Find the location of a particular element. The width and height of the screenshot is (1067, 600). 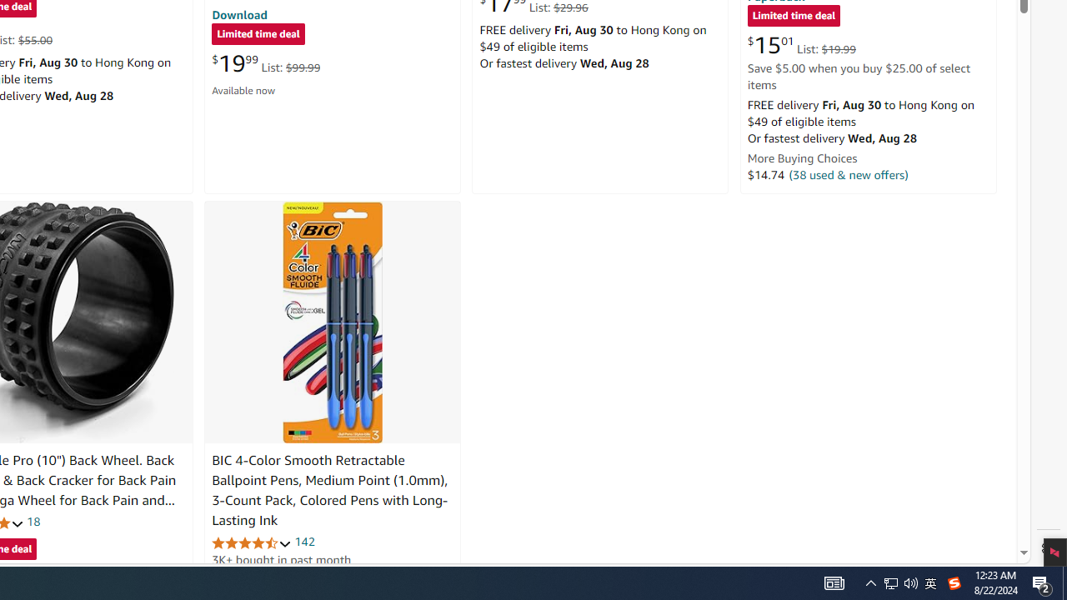

18 is located at coordinates (33, 522).